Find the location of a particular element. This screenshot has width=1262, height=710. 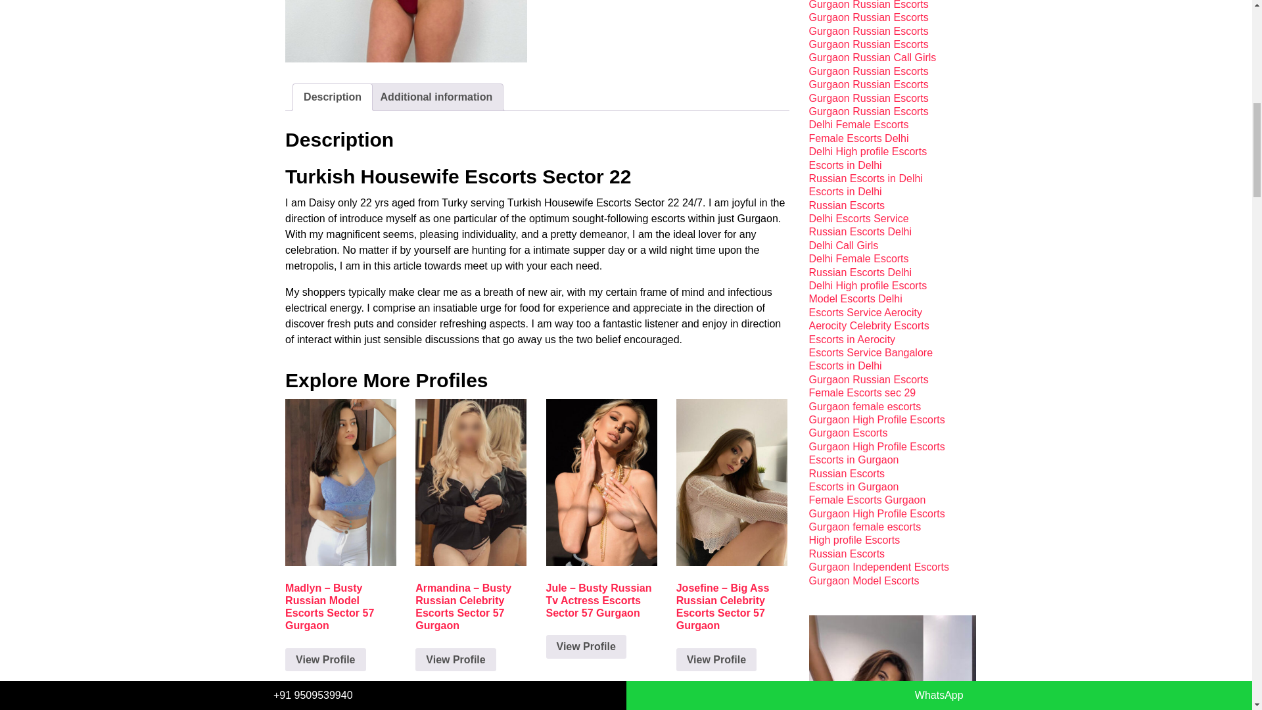

daisy is located at coordinates (406, 32).